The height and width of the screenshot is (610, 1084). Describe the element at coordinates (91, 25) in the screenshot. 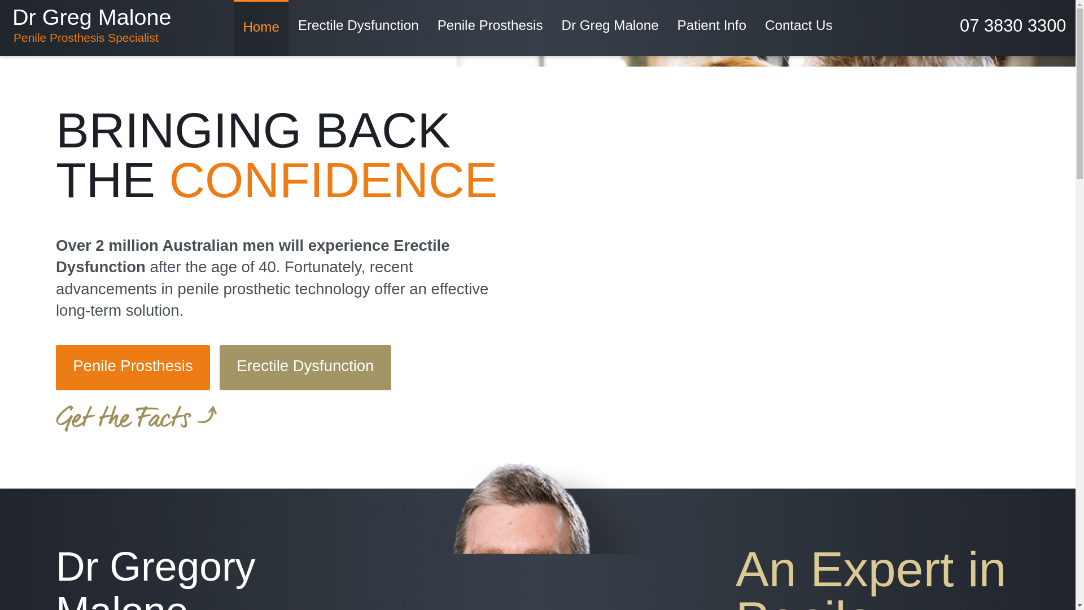

I see `Penile Prosthesis` at that location.